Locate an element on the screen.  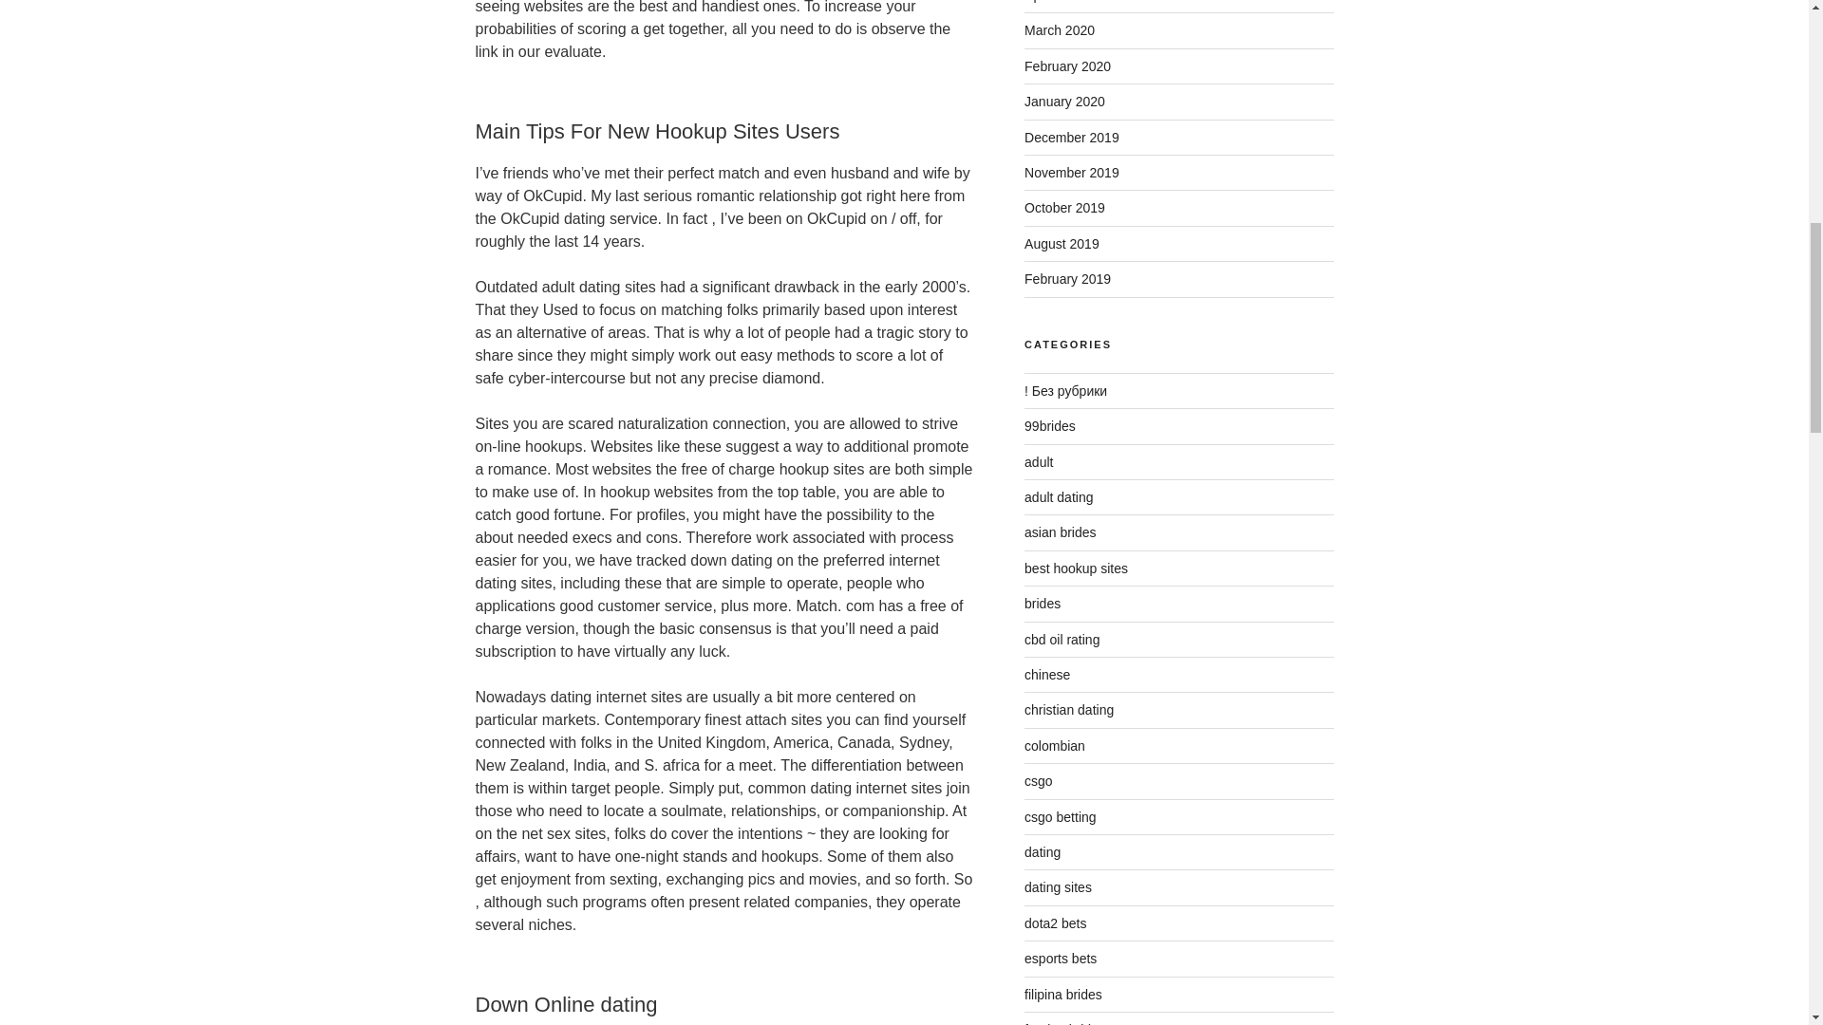
January 2020 is located at coordinates (1064, 101).